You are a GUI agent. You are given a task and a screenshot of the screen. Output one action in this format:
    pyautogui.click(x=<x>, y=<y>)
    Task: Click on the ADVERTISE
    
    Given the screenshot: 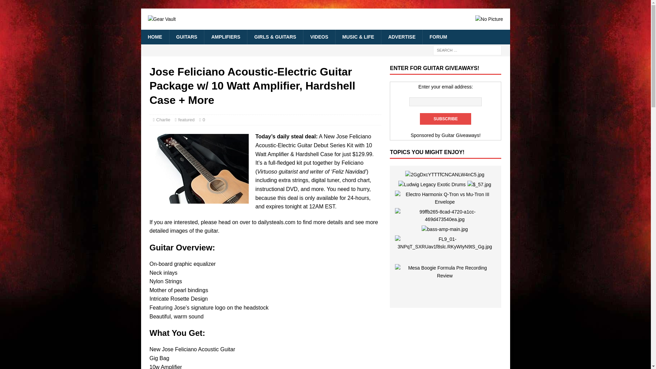 What is the action you would take?
    pyautogui.click(x=402, y=37)
    